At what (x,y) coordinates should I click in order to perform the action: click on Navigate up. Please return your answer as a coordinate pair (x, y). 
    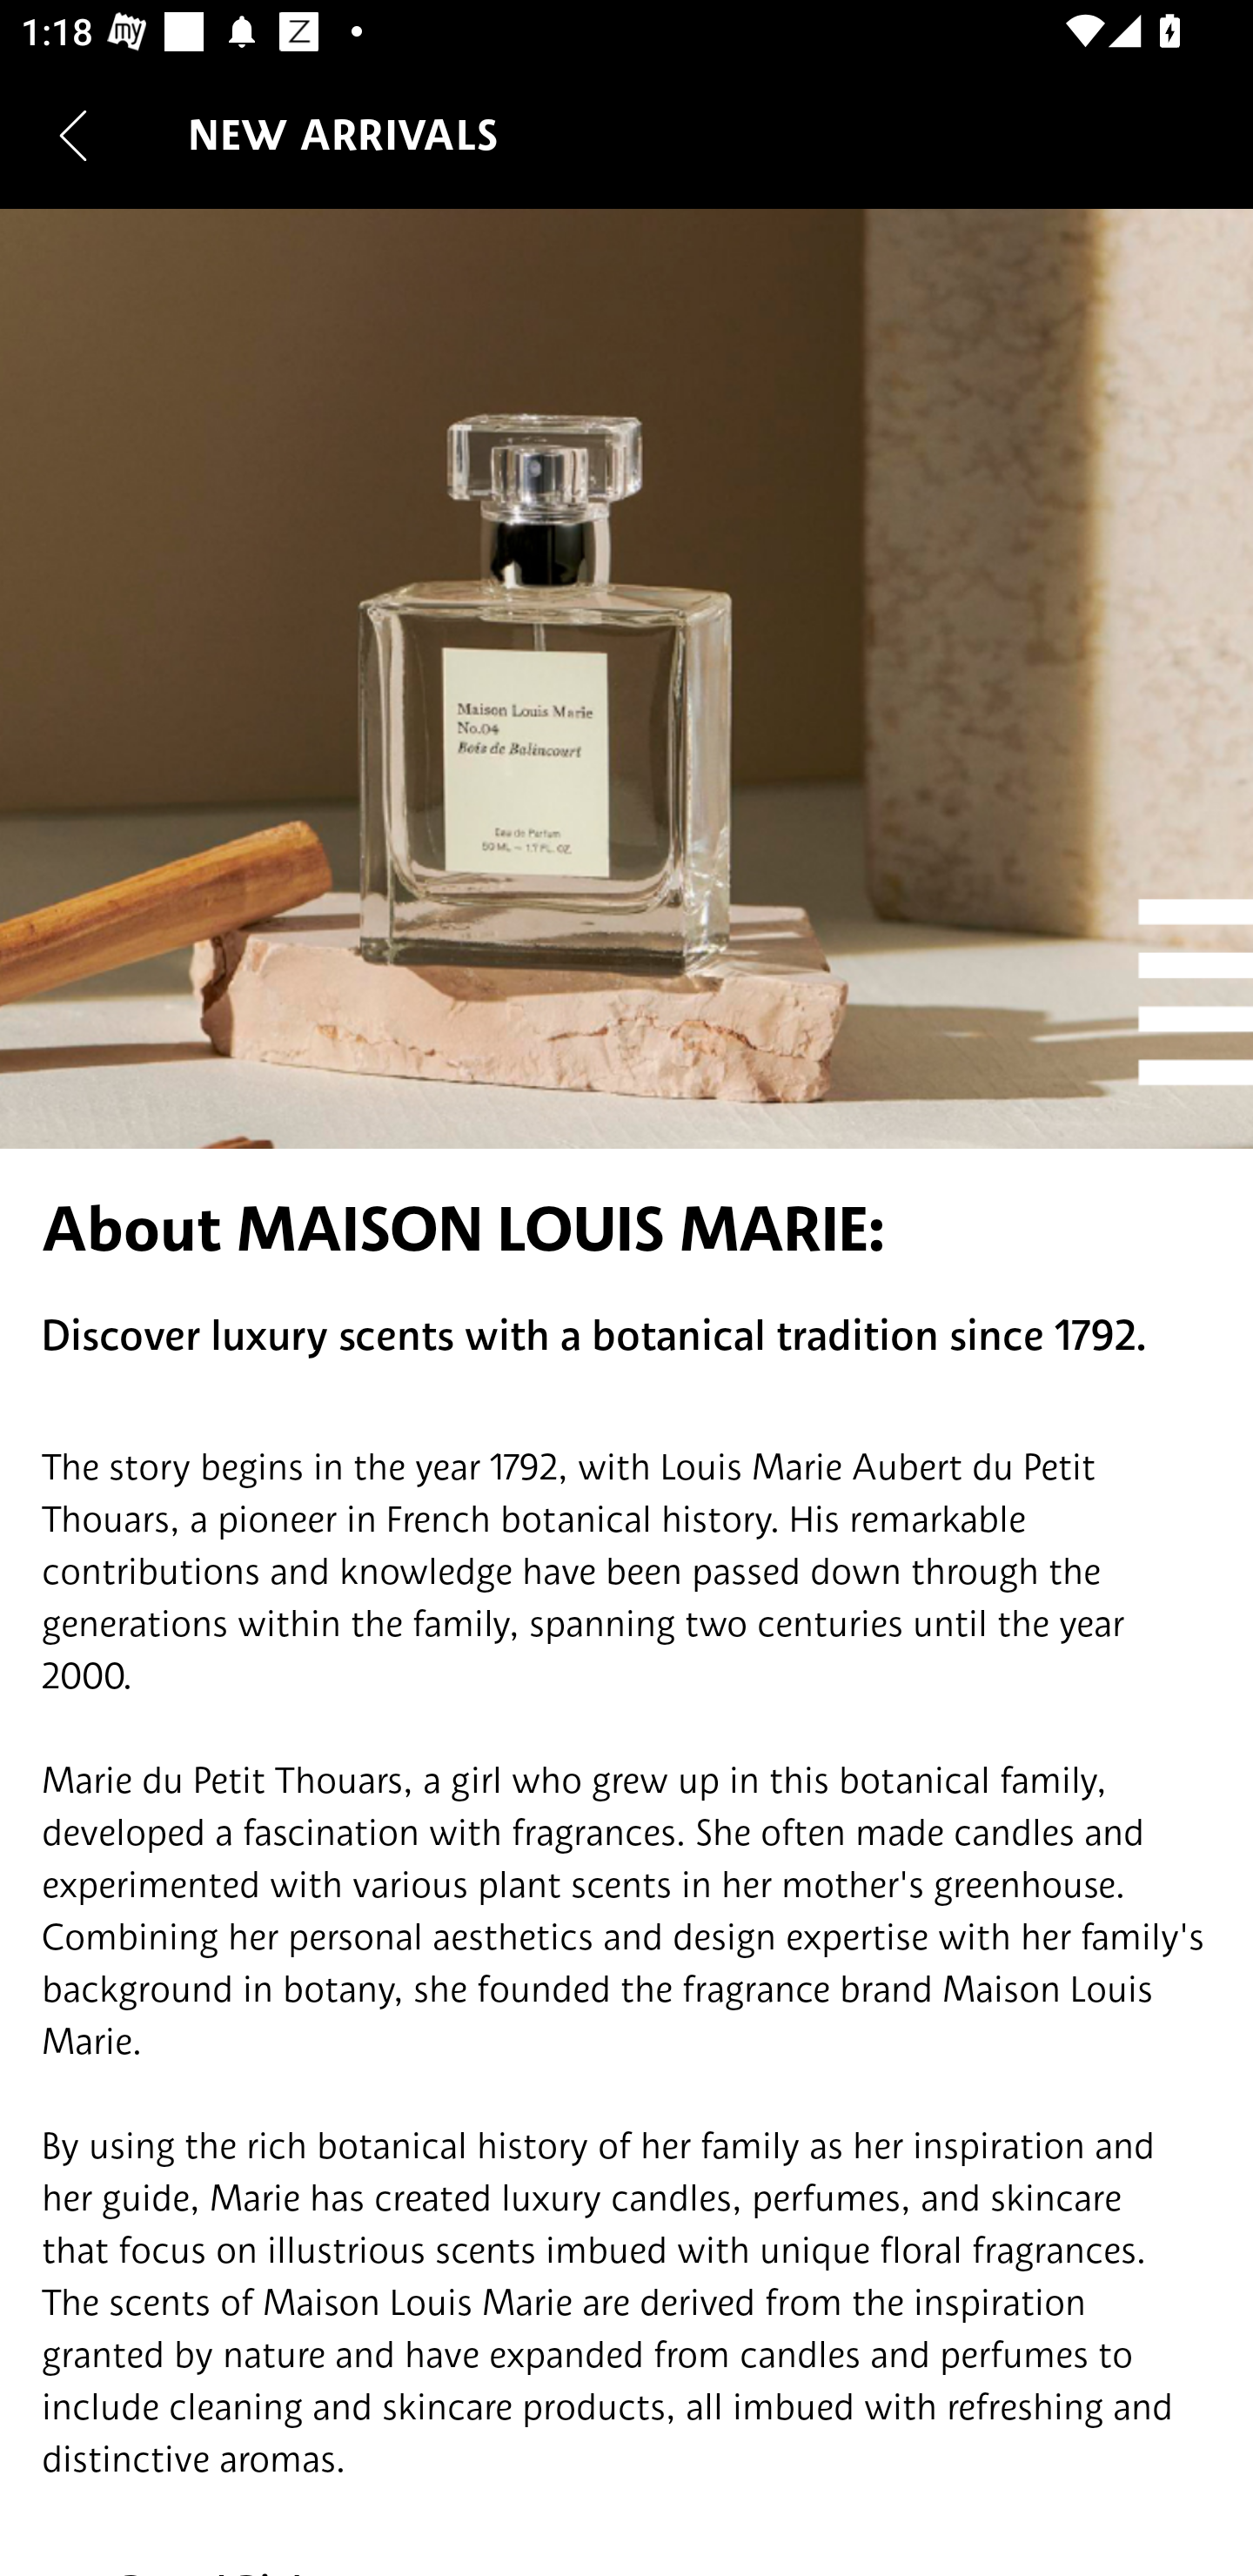
    Looking at the image, I should click on (73, 135).